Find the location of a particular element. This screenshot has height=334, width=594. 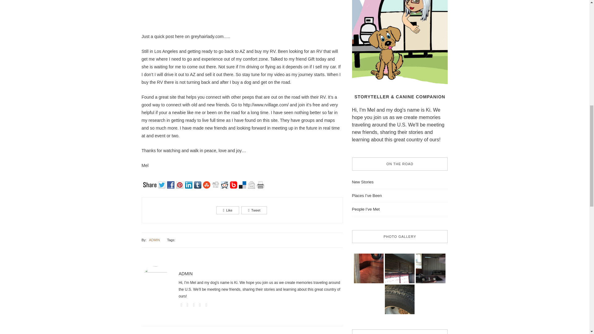

Facebook is located at coordinates (171, 184).